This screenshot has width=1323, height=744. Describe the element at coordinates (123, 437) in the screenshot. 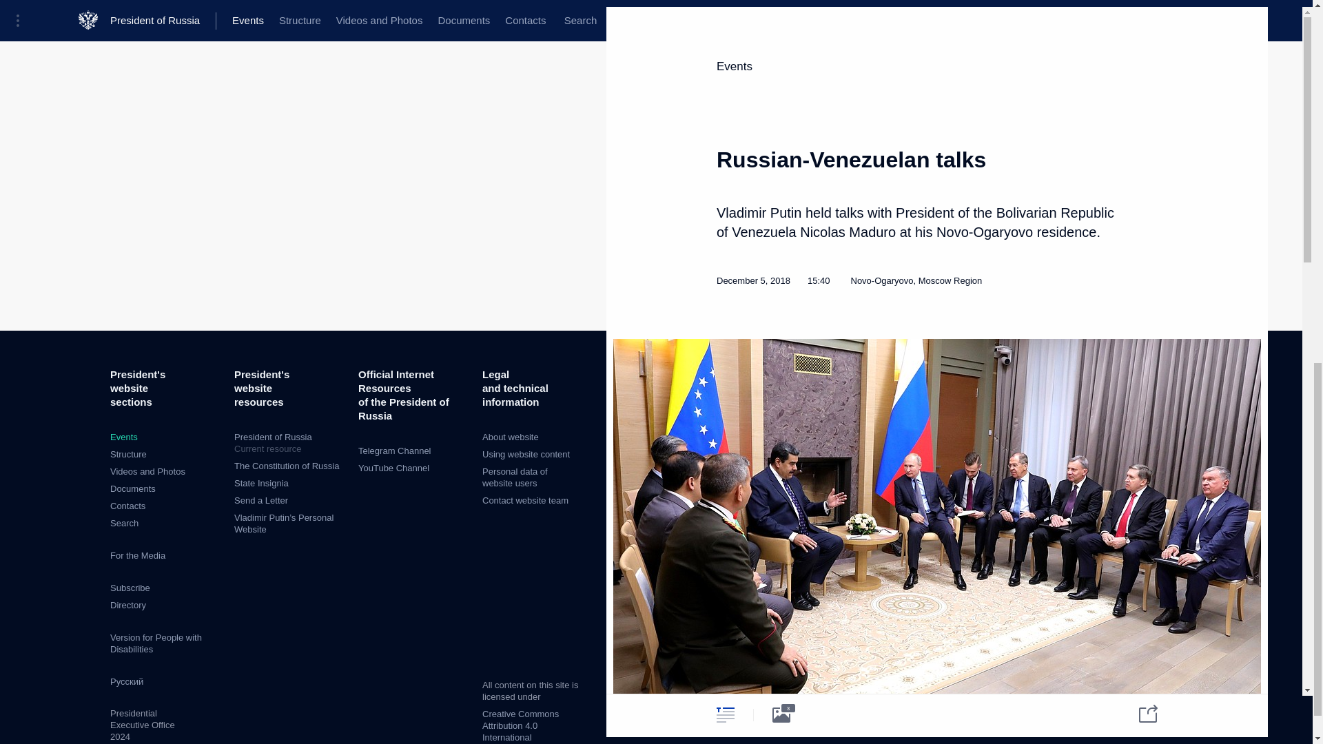

I see `Structure` at that location.